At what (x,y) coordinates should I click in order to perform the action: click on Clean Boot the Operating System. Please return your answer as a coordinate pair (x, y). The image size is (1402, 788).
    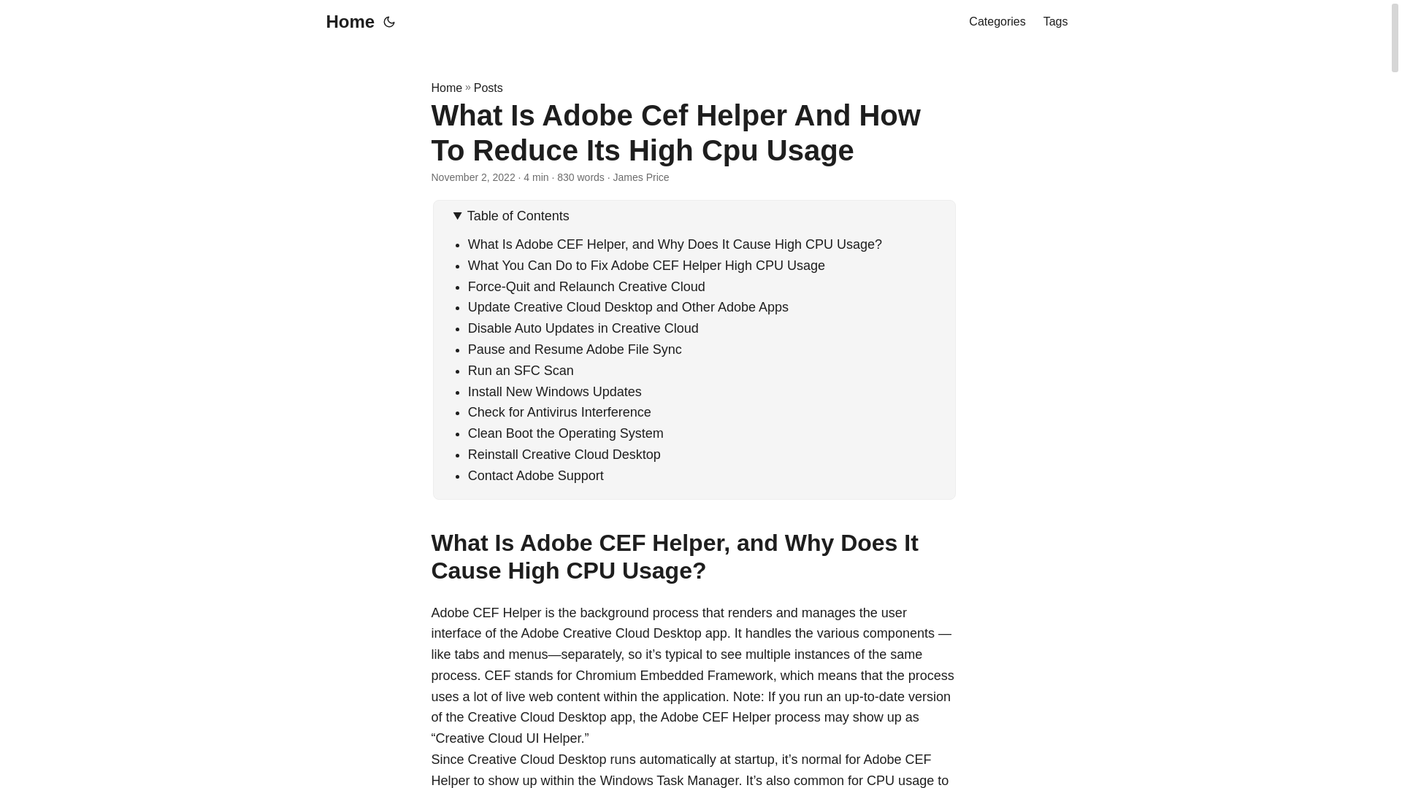
    Looking at the image, I should click on (565, 433).